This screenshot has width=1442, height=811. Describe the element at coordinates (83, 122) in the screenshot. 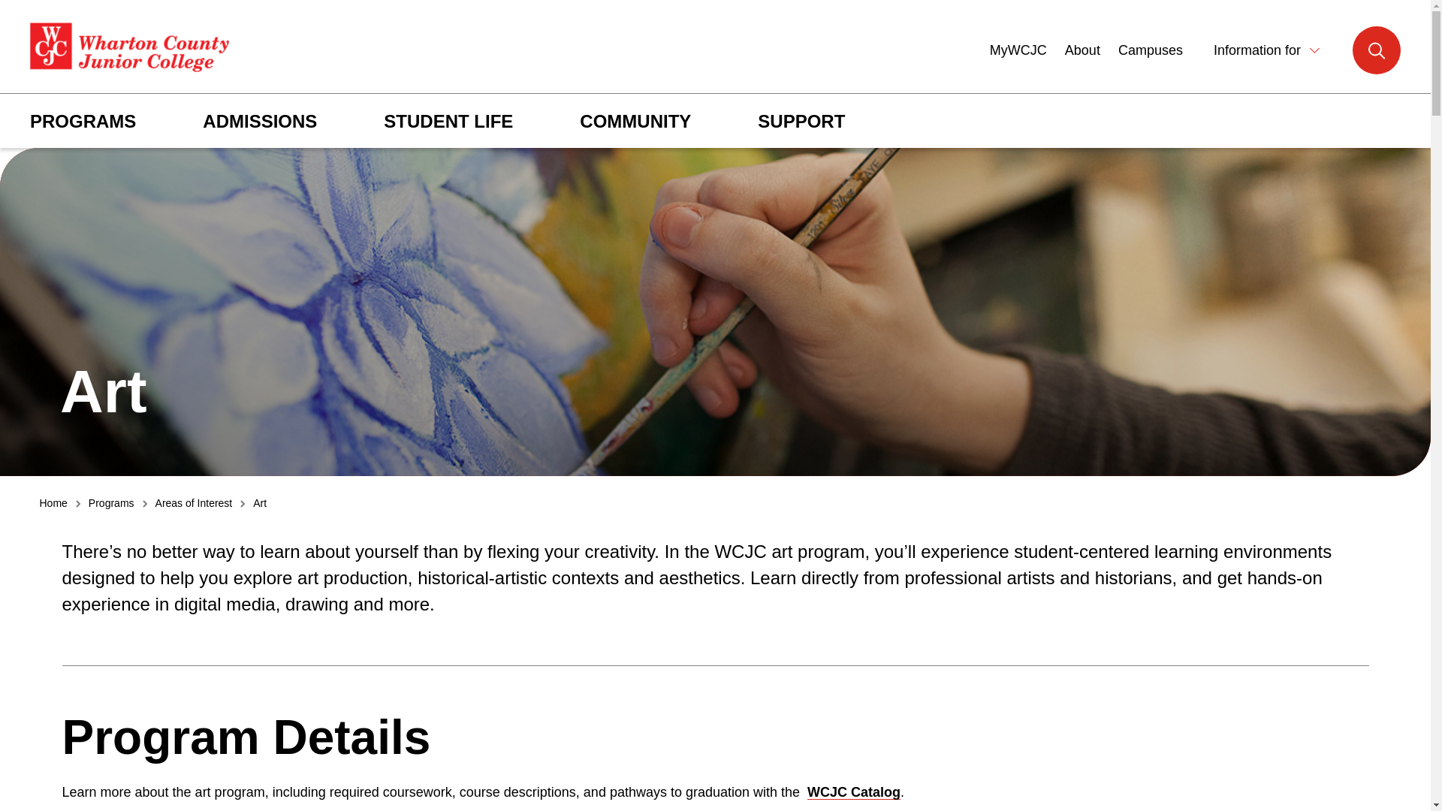

I see `Programs` at that location.